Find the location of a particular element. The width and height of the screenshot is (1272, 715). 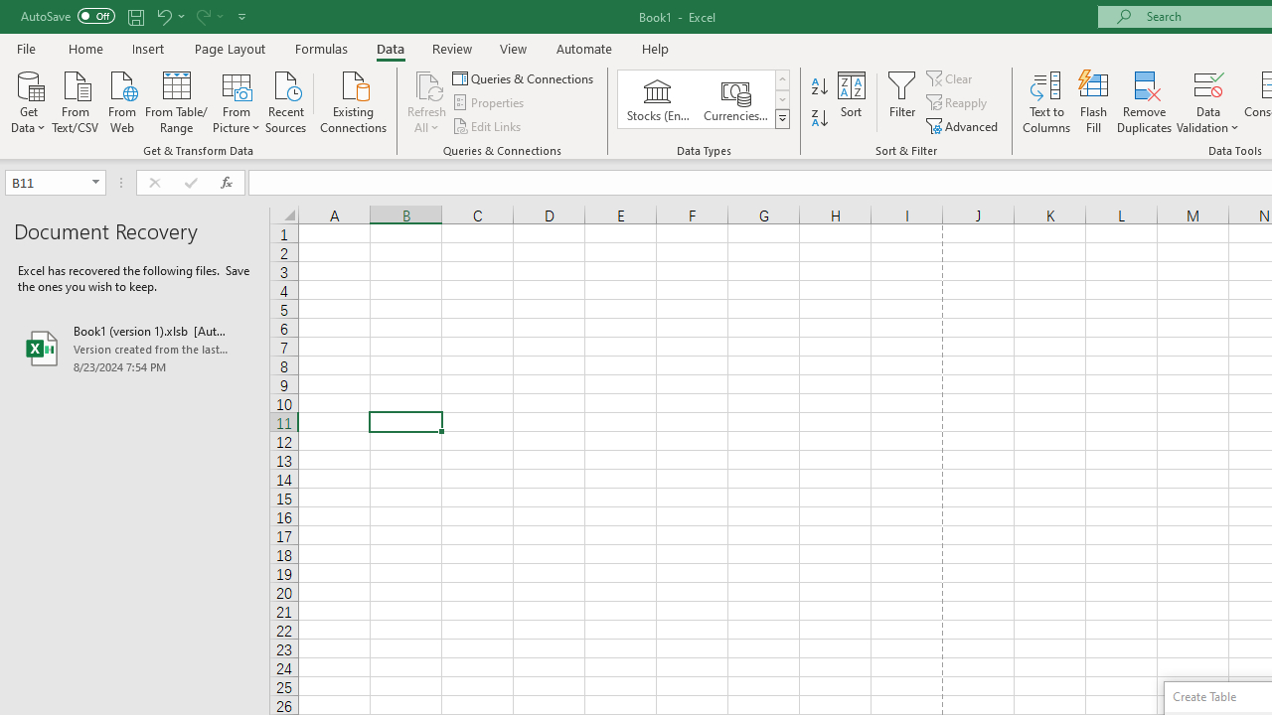

Text to Columns... is located at coordinates (1046, 101).